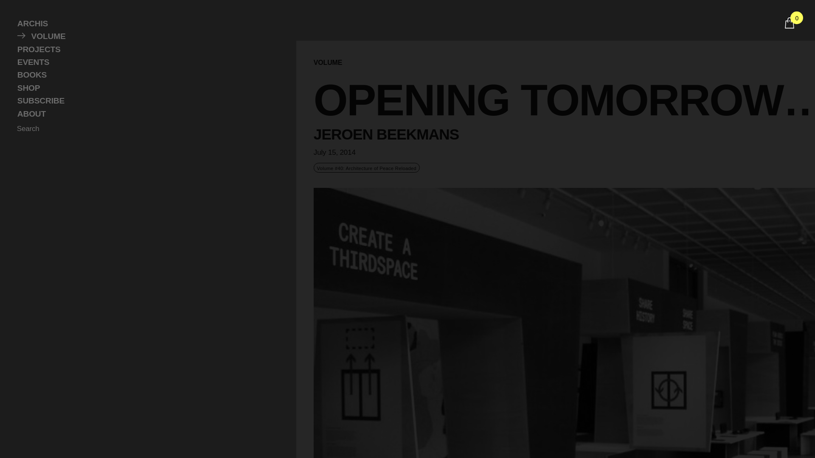 This screenshot has height=458, width=815. I want to click on VOLUME, so click(145, 36).